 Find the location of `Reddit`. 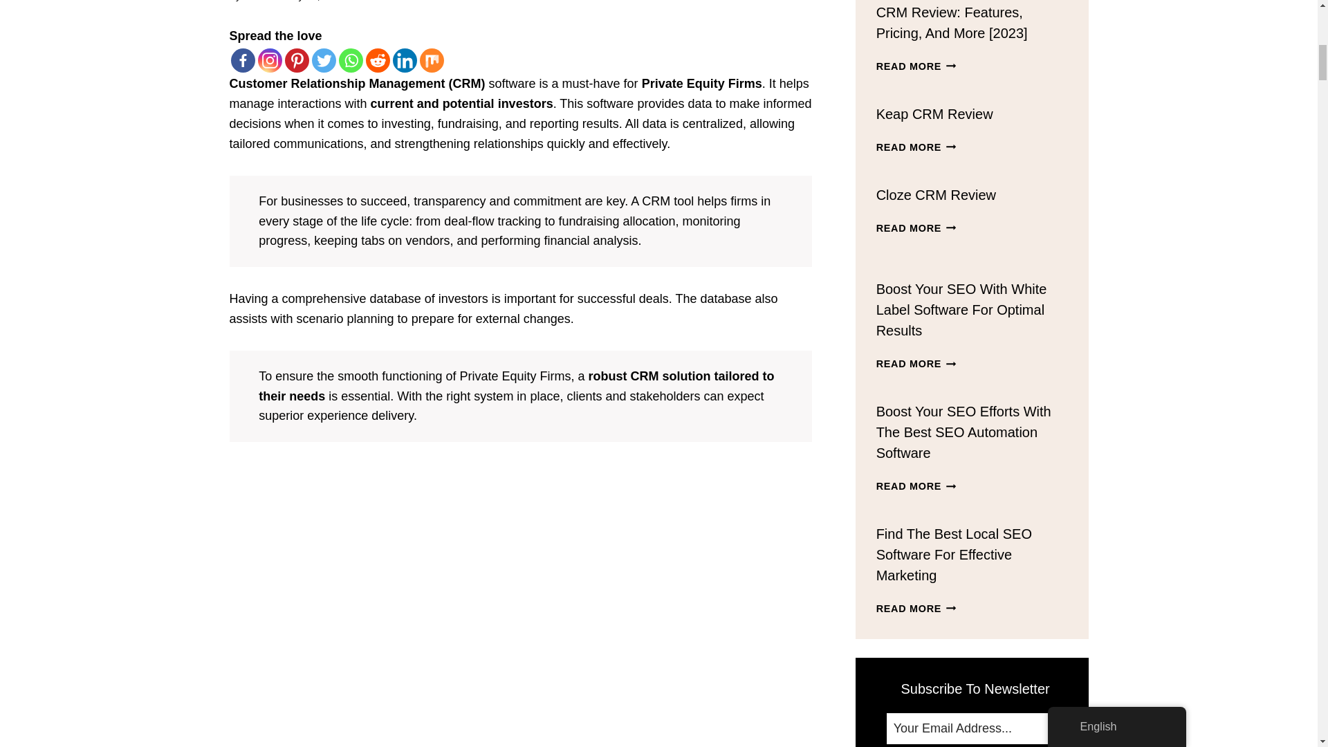

Reddit is located at coordinates (377, 60).